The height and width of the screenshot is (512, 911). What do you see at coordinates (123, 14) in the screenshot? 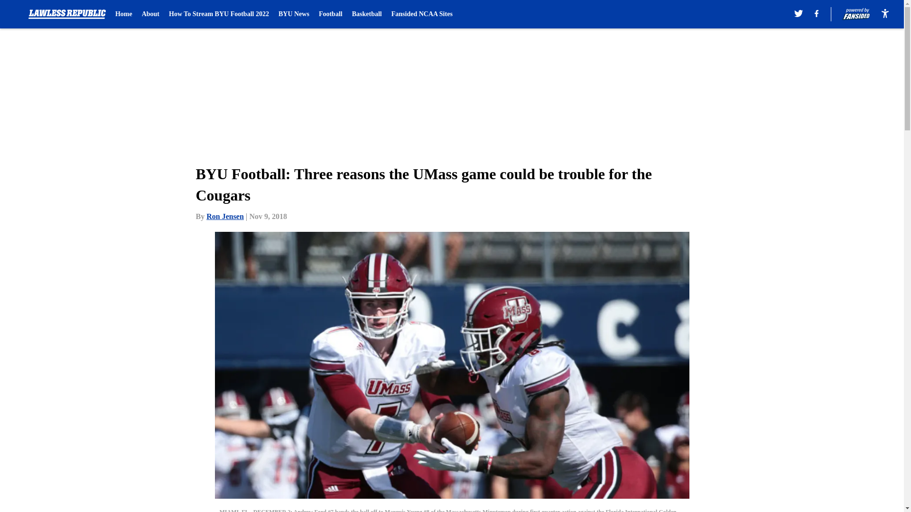
I see `Home` at bounding box center [123, 14].